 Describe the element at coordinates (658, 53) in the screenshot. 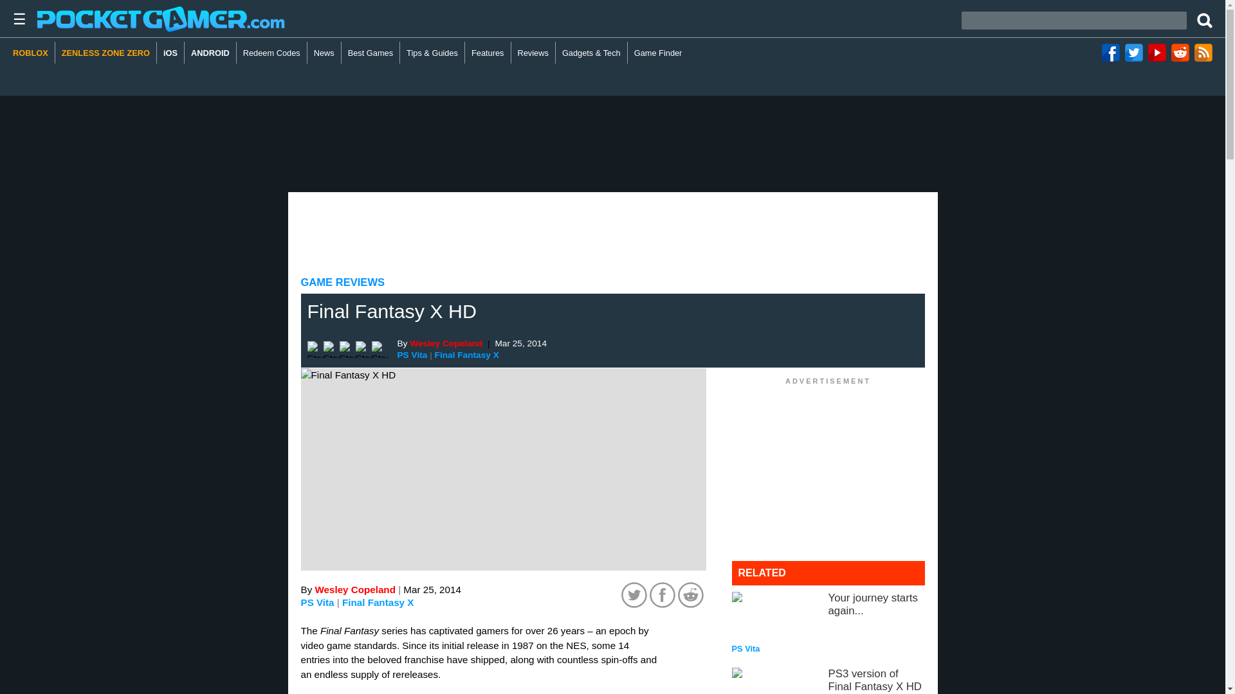

I see `Game Finder` at that location.